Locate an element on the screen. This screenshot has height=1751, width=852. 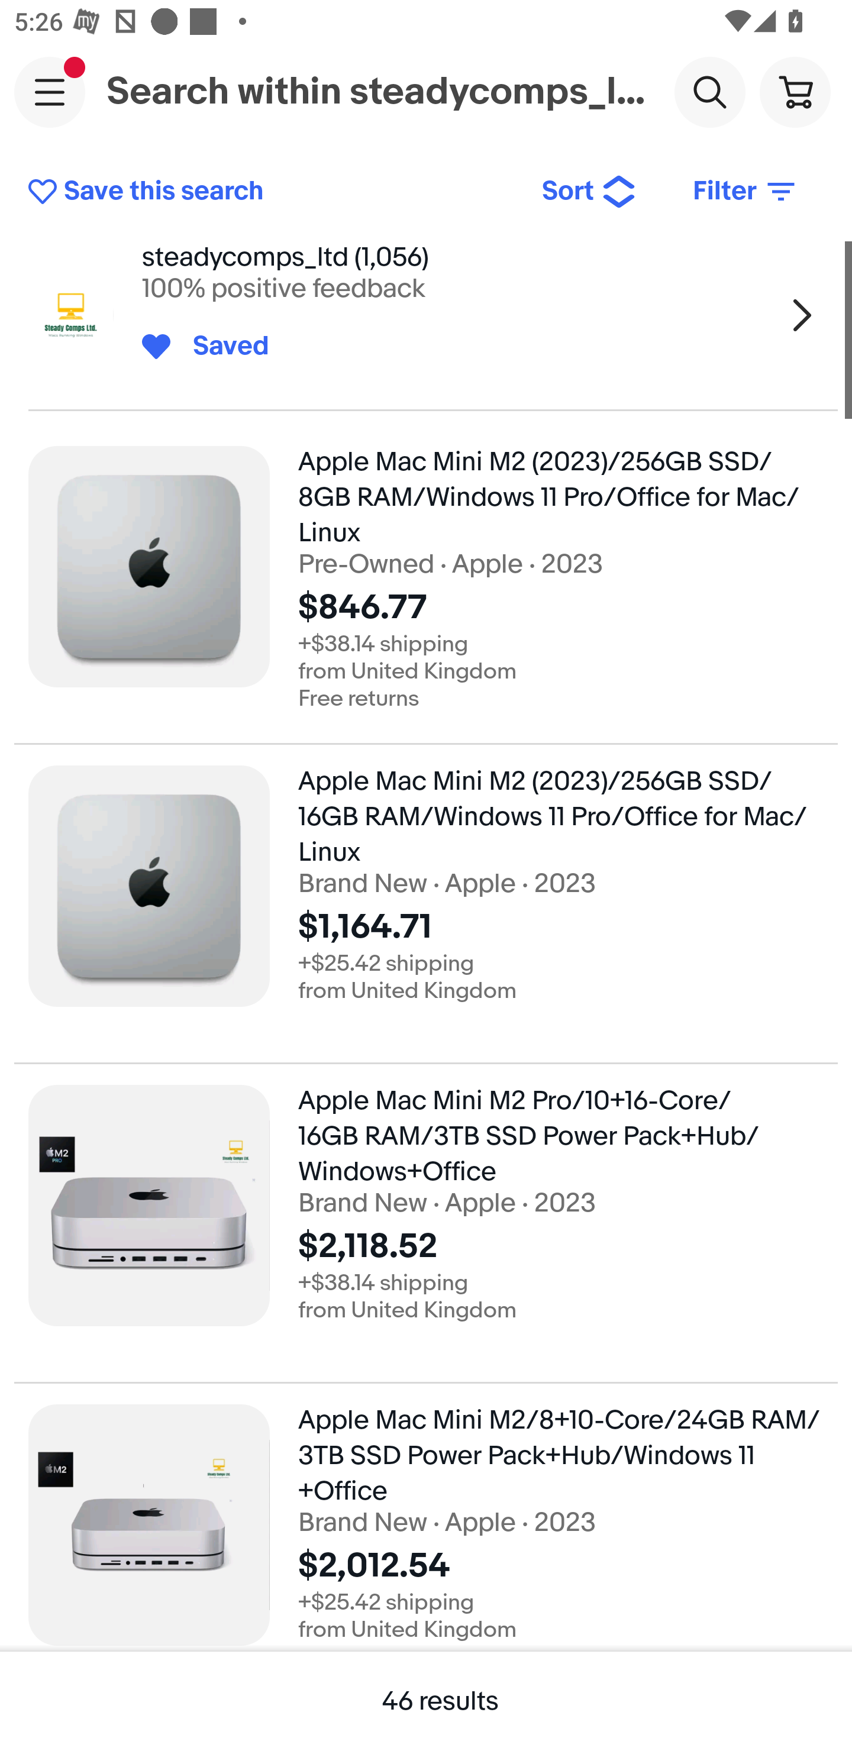
Search is located at coordinates (709, 91).